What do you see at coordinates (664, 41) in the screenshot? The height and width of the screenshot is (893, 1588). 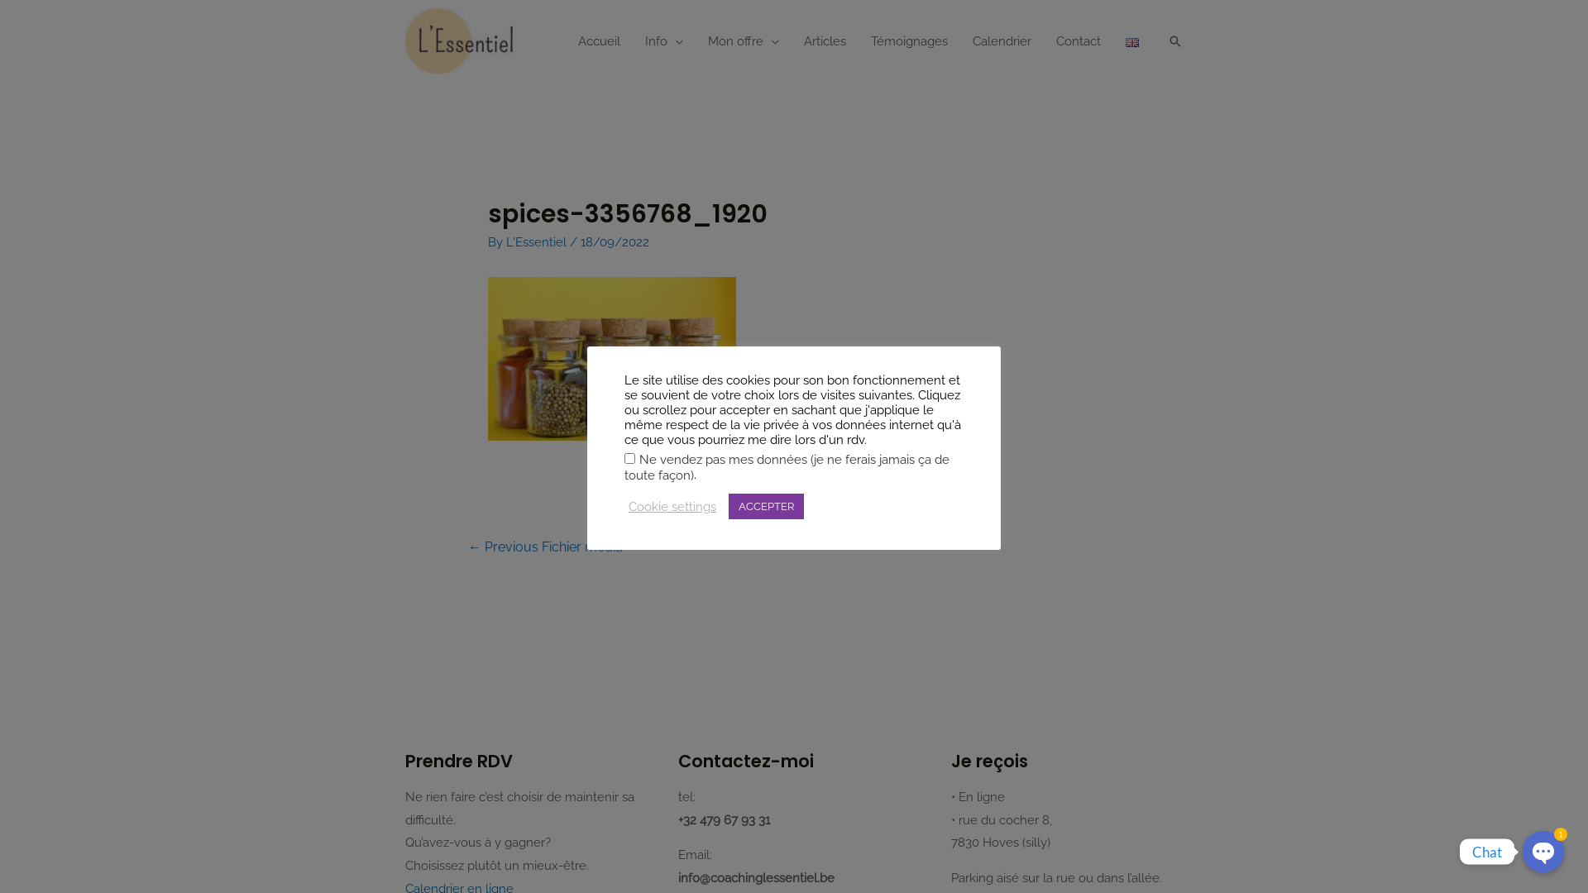 I see `Info` at bounding box center [664, 41].